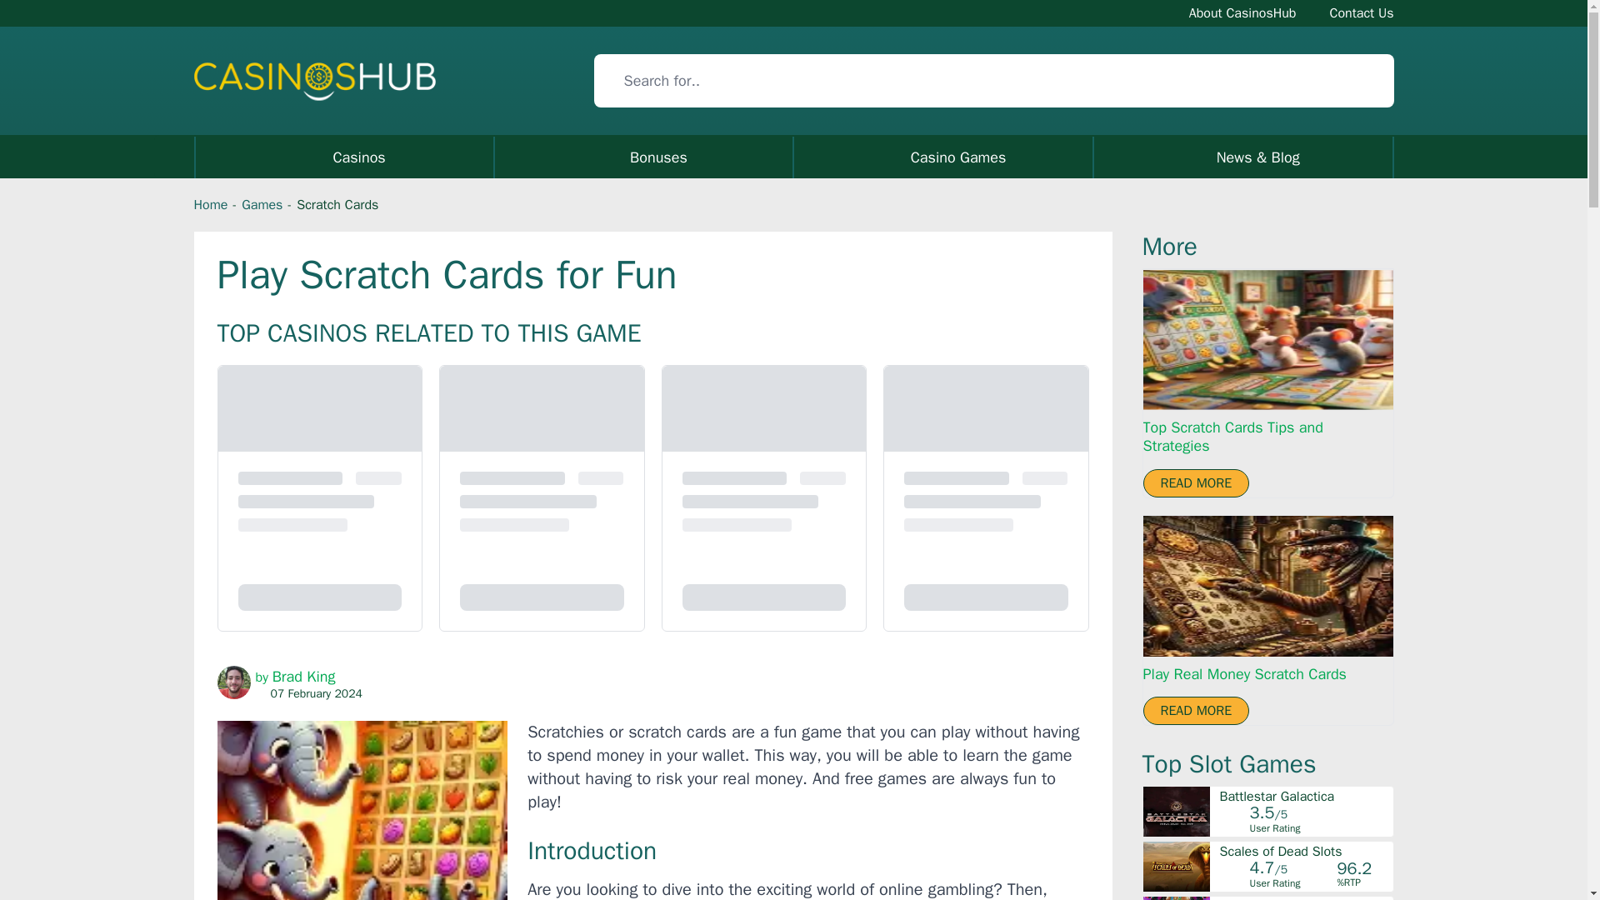 This screenshot has width=1600, height=900. Describe the element at coordinates (1305, 852) in the screenshot. I see `Scales of Dead Slots` at that location.